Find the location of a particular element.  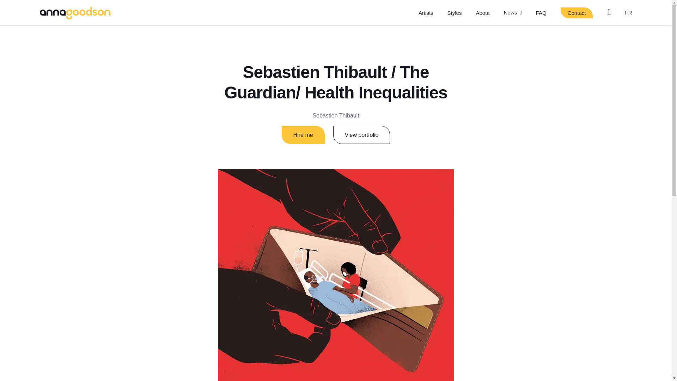

News is located at coordinates (513, 13).